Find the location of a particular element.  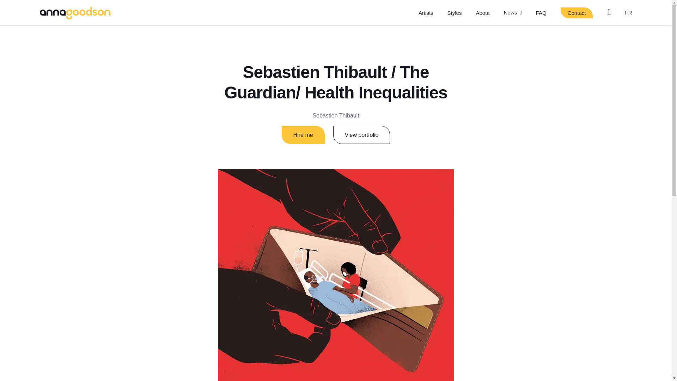

News is located at coordinates (513, 13).